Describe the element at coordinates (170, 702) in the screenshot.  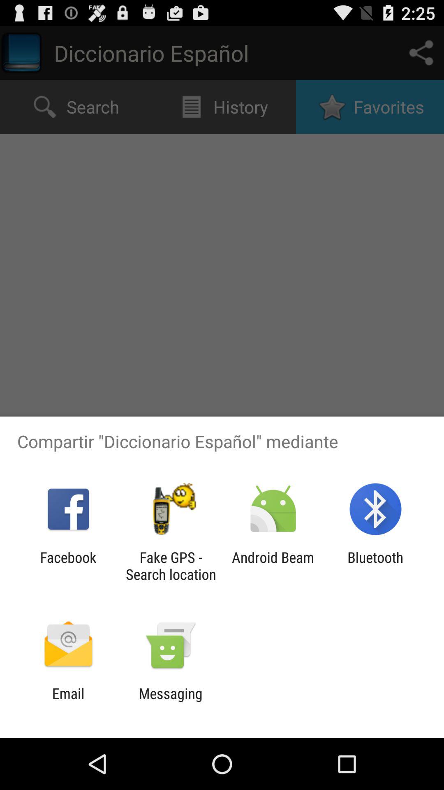
I see `launch the item next to email icon` at that location.